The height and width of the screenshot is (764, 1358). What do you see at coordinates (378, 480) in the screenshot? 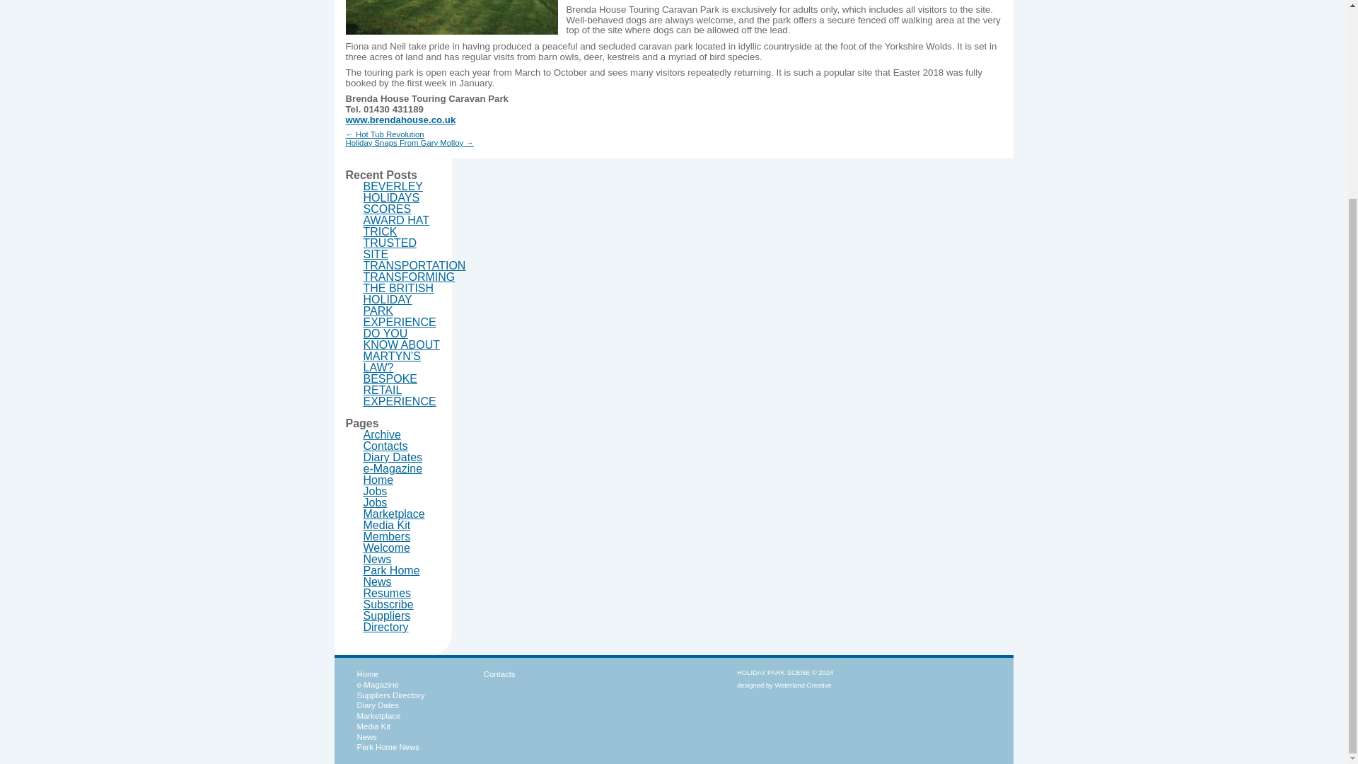
I see `Home` at bounding box center [378, 480].